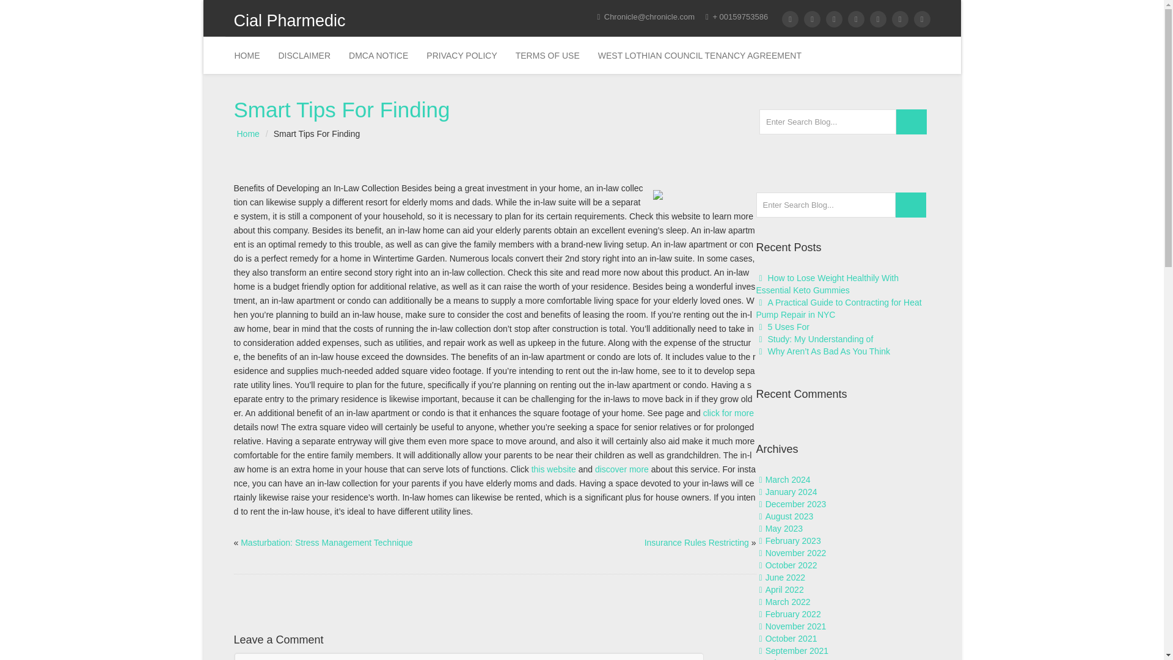  Describe the element at coordinates (796, 504) in the screenshot. I see `December 2023` at that location.